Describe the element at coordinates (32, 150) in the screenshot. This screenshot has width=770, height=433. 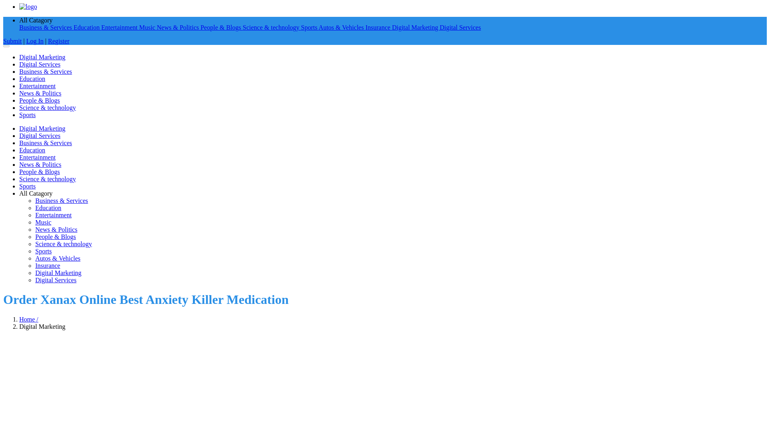
I see `Education` at that location.